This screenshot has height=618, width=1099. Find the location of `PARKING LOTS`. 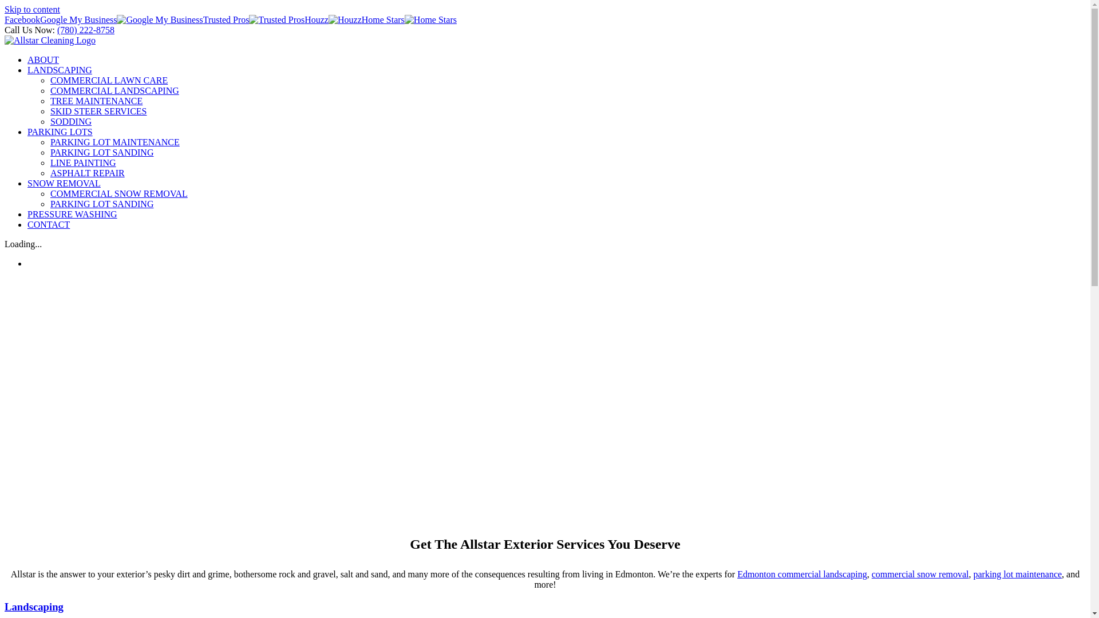

PARKING LOTS is located at coordinates (60, 132).